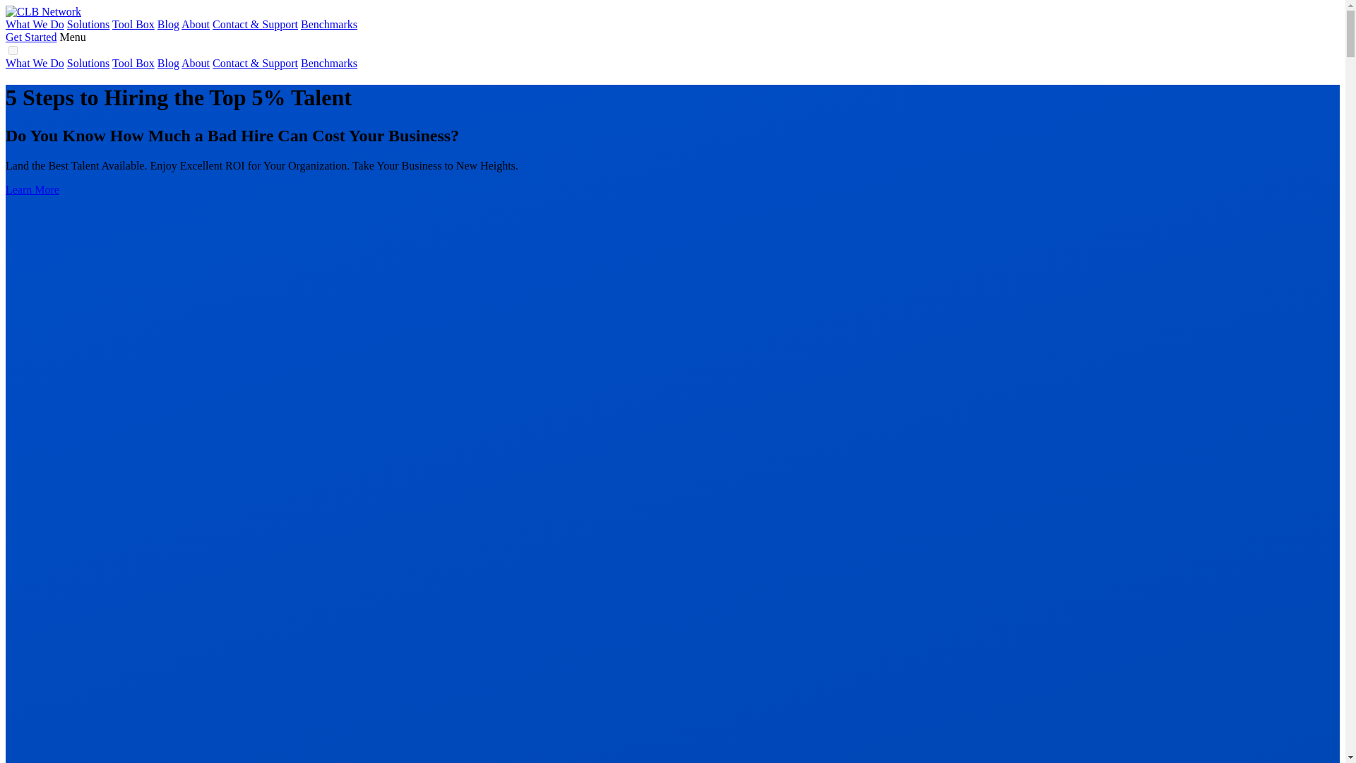 The height and width of the screenshot is (763, 1356). What do you see at coordinates (329, 64) in the screenshot?
I see `Benchmarks` at bounding box center [329, 64].